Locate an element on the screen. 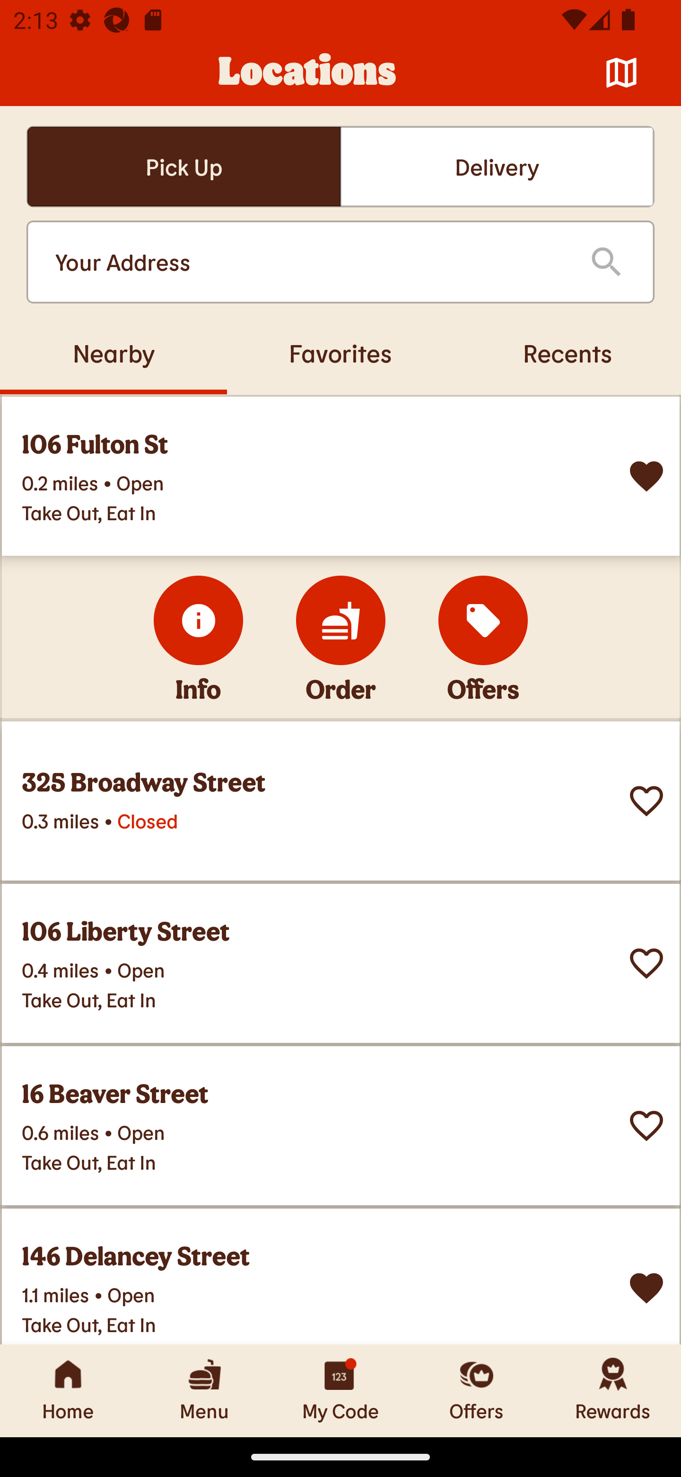 The height and width of the screenshot is (1477, 681). Remove from Favorites?  is located at coordinates (646, 476).